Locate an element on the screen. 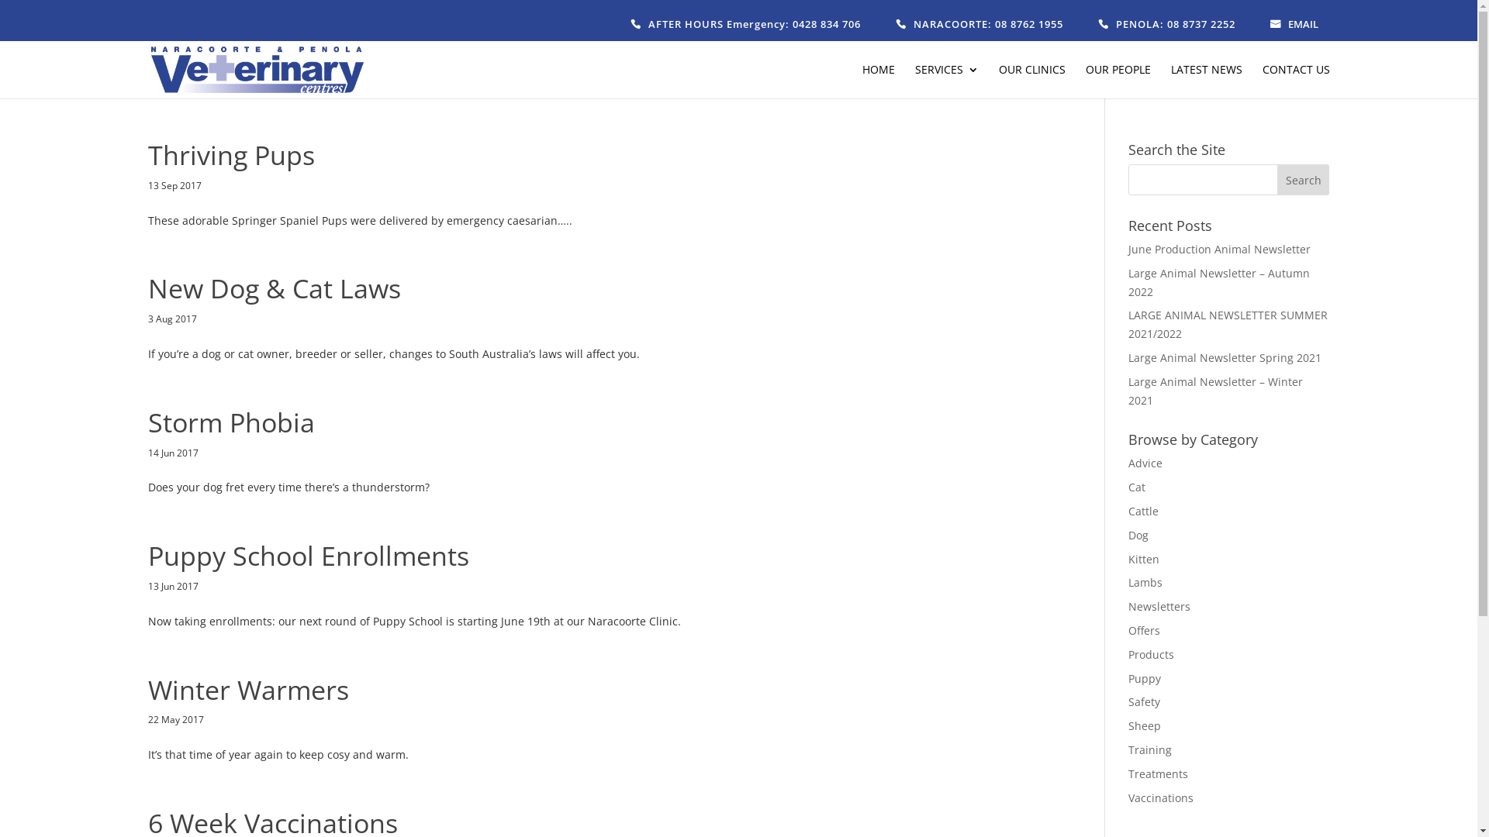  OUR PEOPLE is located at coordinates (1118, 81).